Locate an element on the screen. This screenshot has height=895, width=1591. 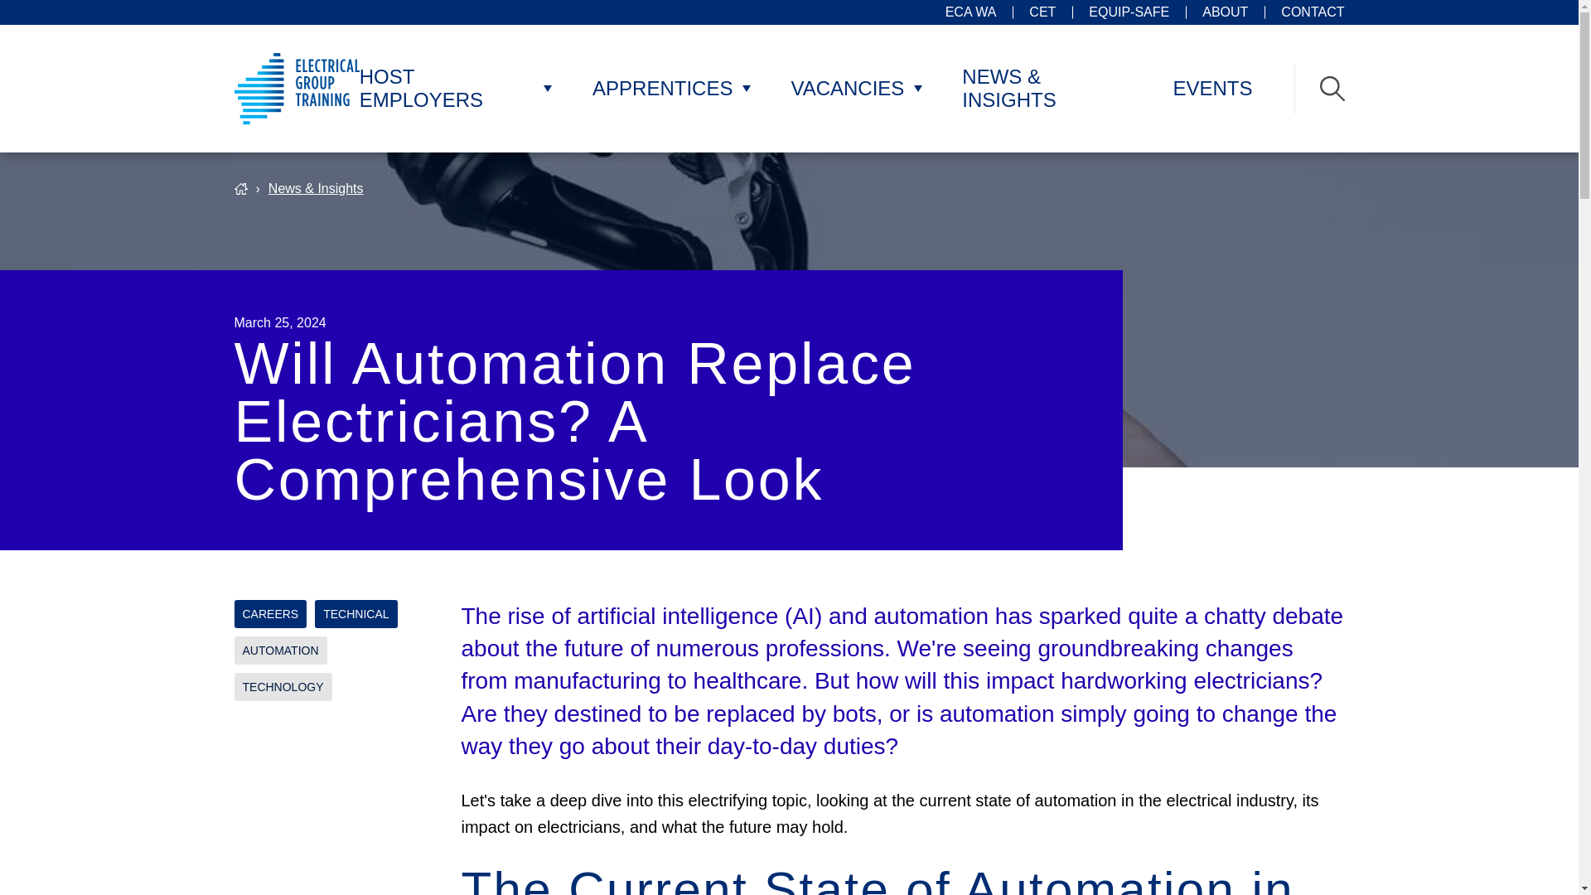
Toggle submenu for Host Employers is located at coordinates (548, 88).